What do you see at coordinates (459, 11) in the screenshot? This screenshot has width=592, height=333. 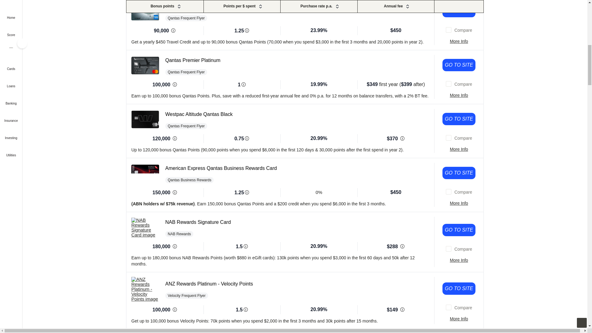 I see `Apply Now For The Qantas American Express Ultimate Card` at bounding box center [459, 11].